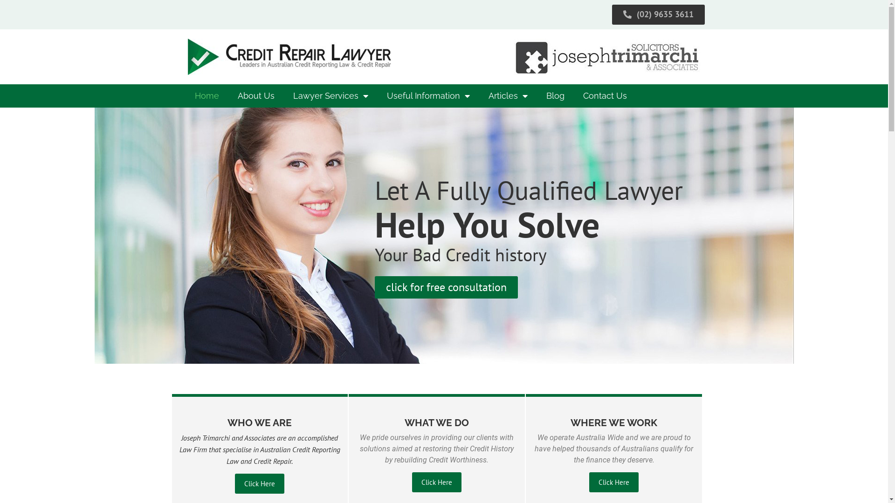  I want to click on Click Here, so click(260, 483).